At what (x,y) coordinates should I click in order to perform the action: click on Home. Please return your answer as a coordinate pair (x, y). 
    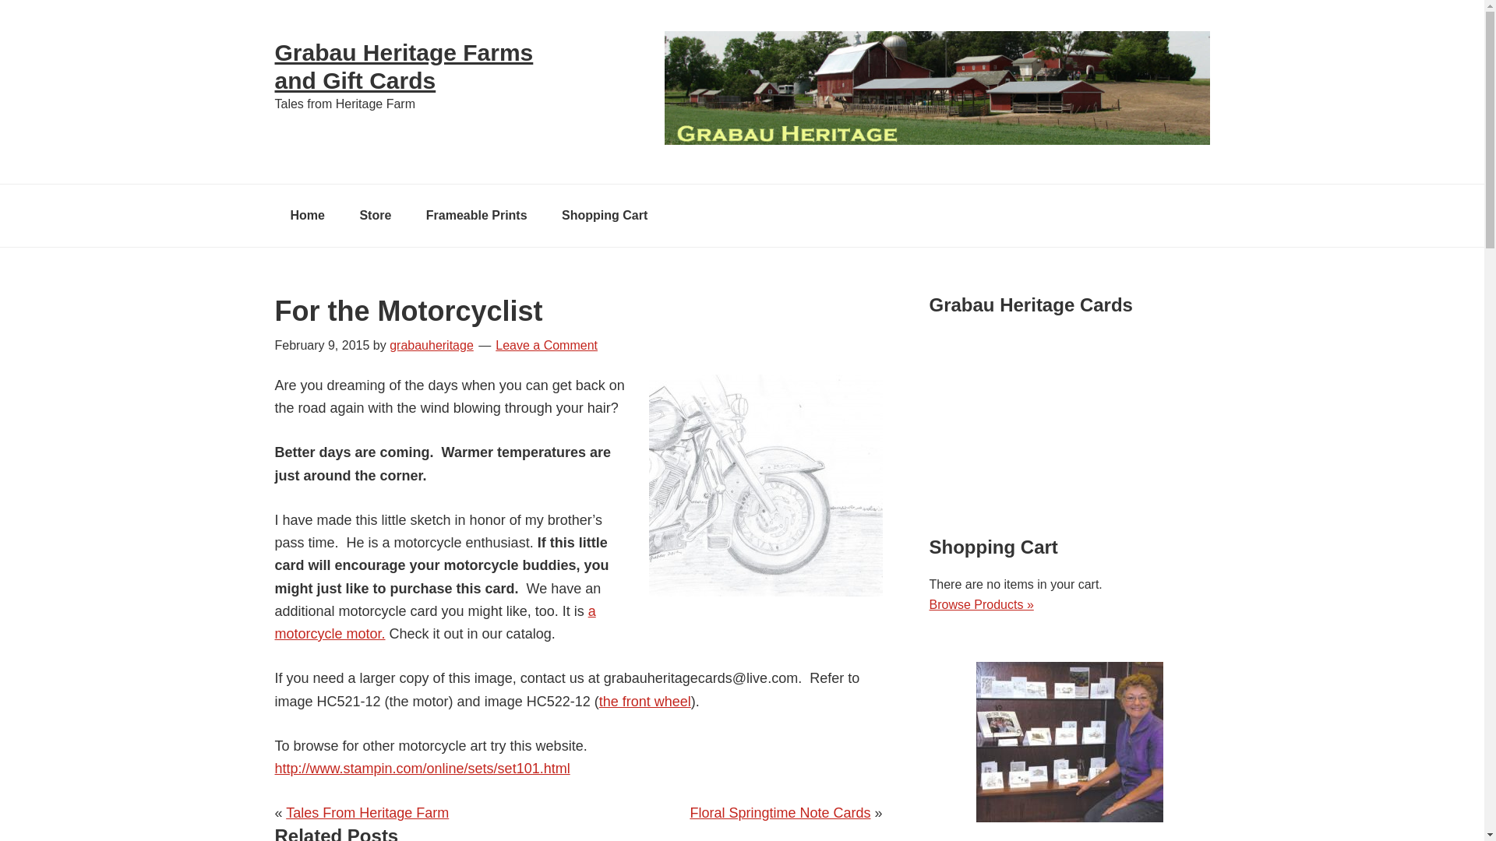
    Looking at the image, I should click on (306, 215).